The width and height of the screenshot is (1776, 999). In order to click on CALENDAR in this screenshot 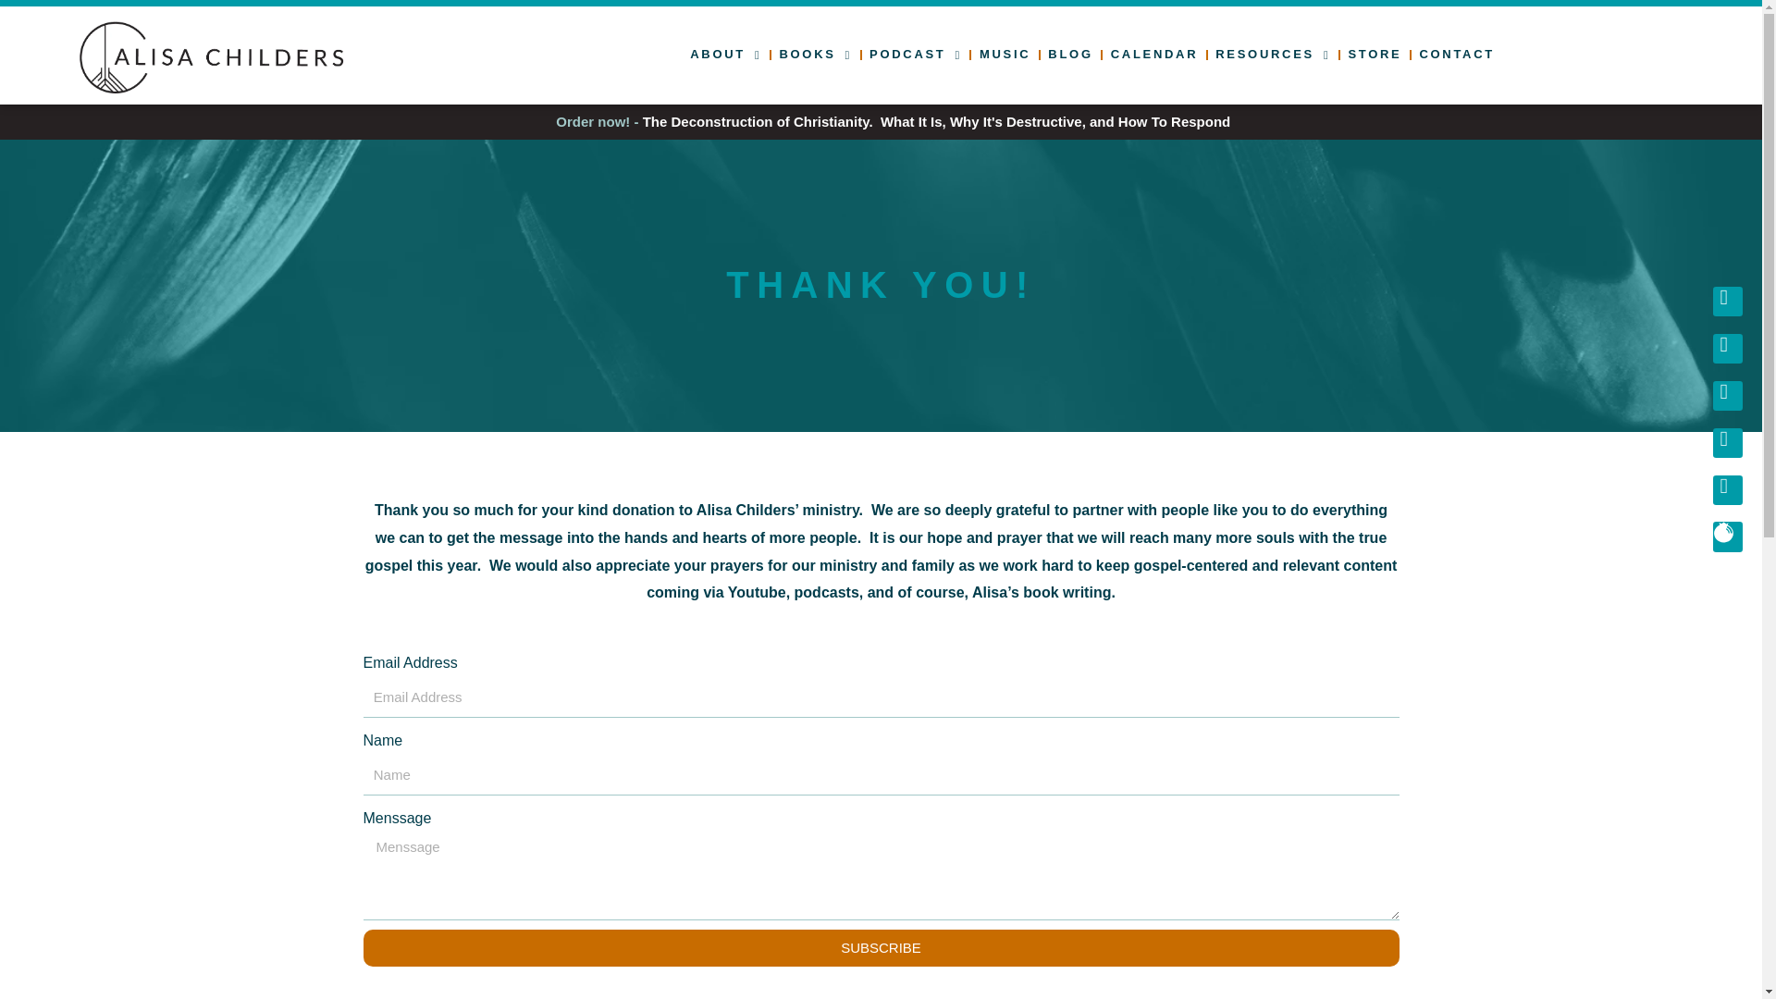, I will do `click(1154, 54)`.